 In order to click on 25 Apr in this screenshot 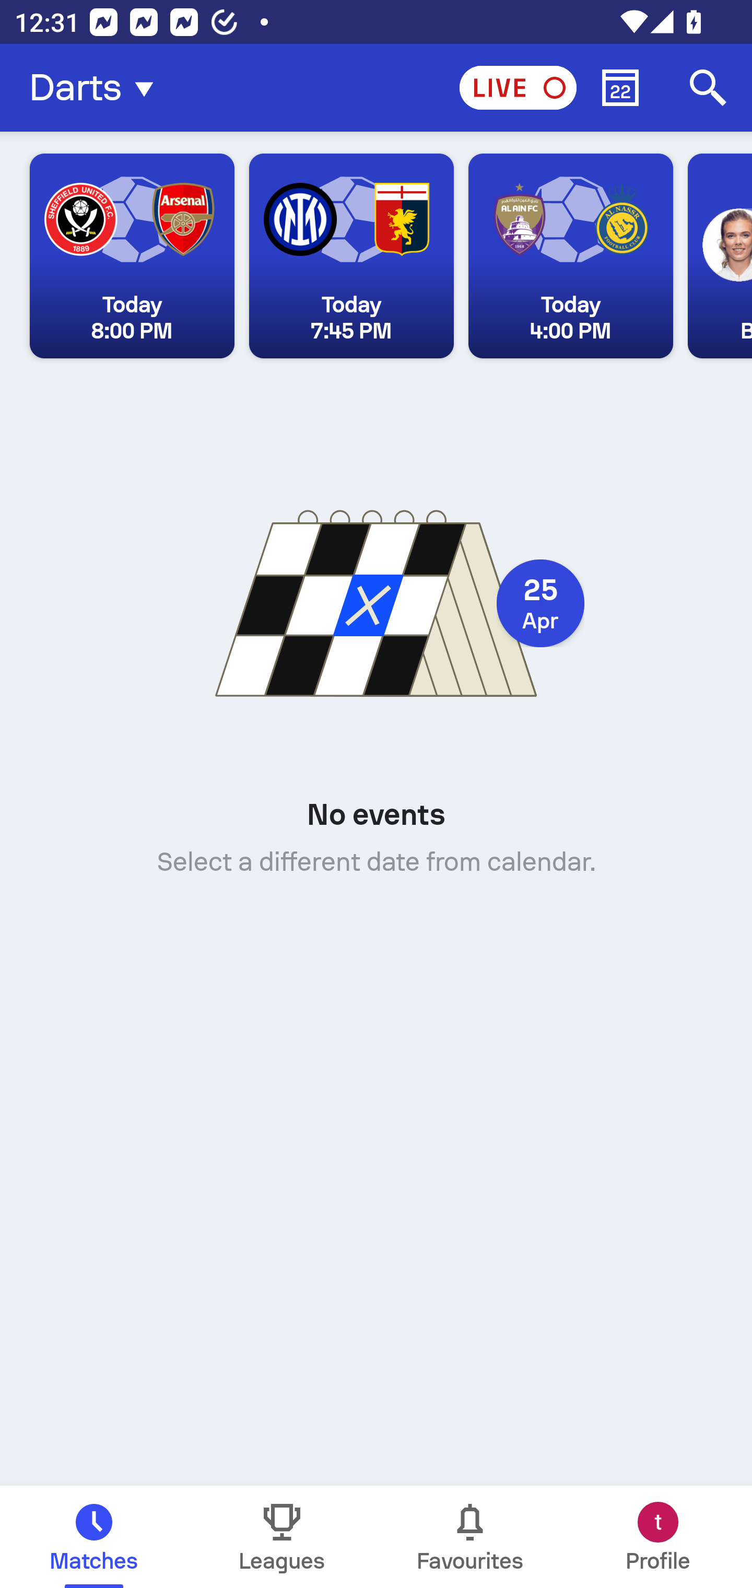, I will do `click(540, 603)`.